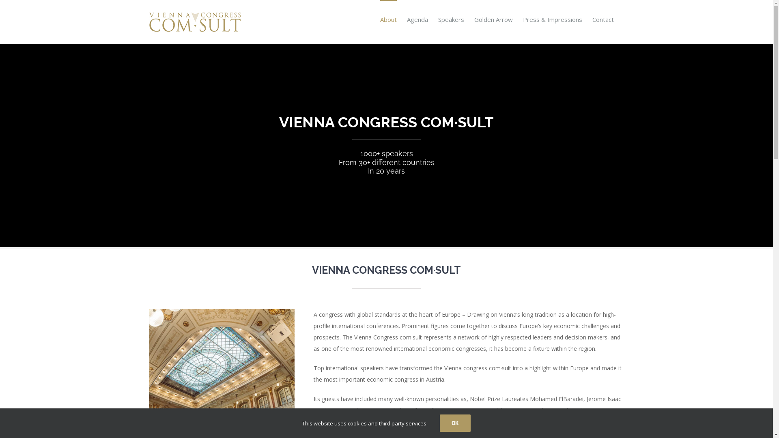 The width and height of the screenshot is (779, 438). Describe the element at coordinates (388, 19) in the screenshot. I see `About` at that location.